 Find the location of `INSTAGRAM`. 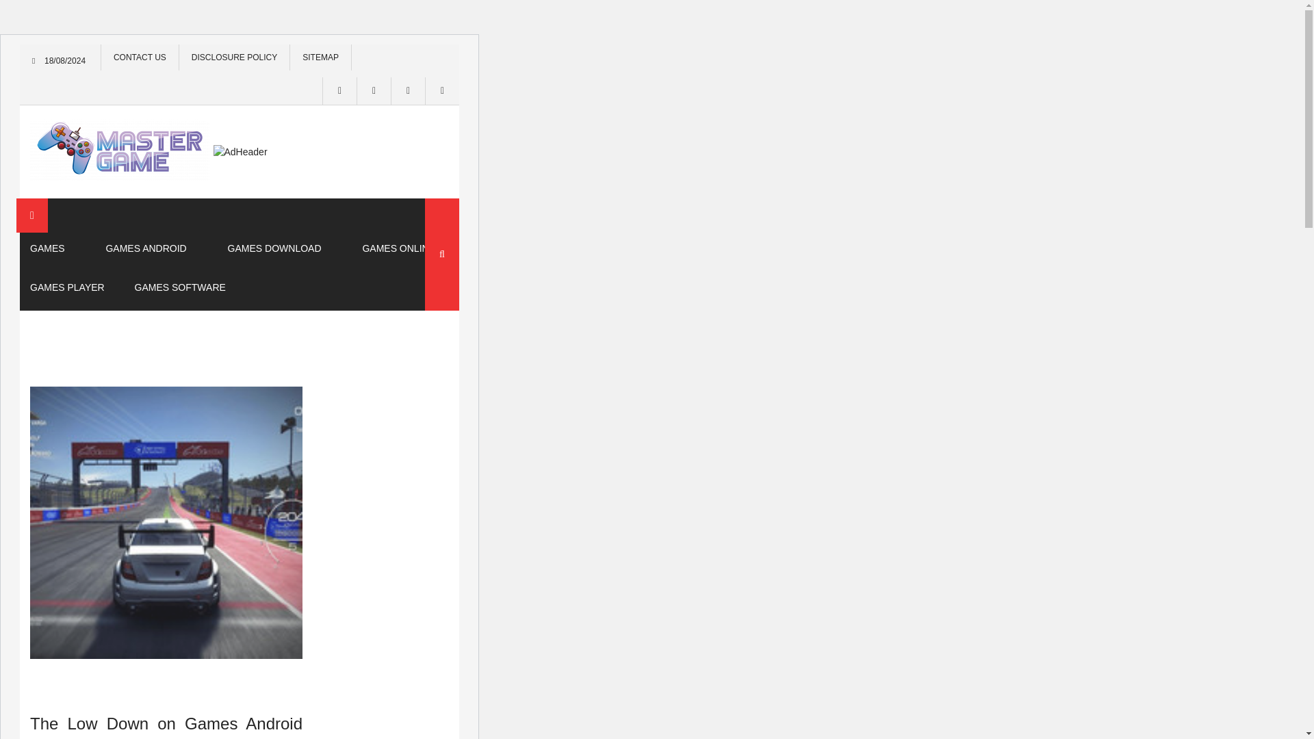

INSTAGRAM is located at coordinates (373, 91).